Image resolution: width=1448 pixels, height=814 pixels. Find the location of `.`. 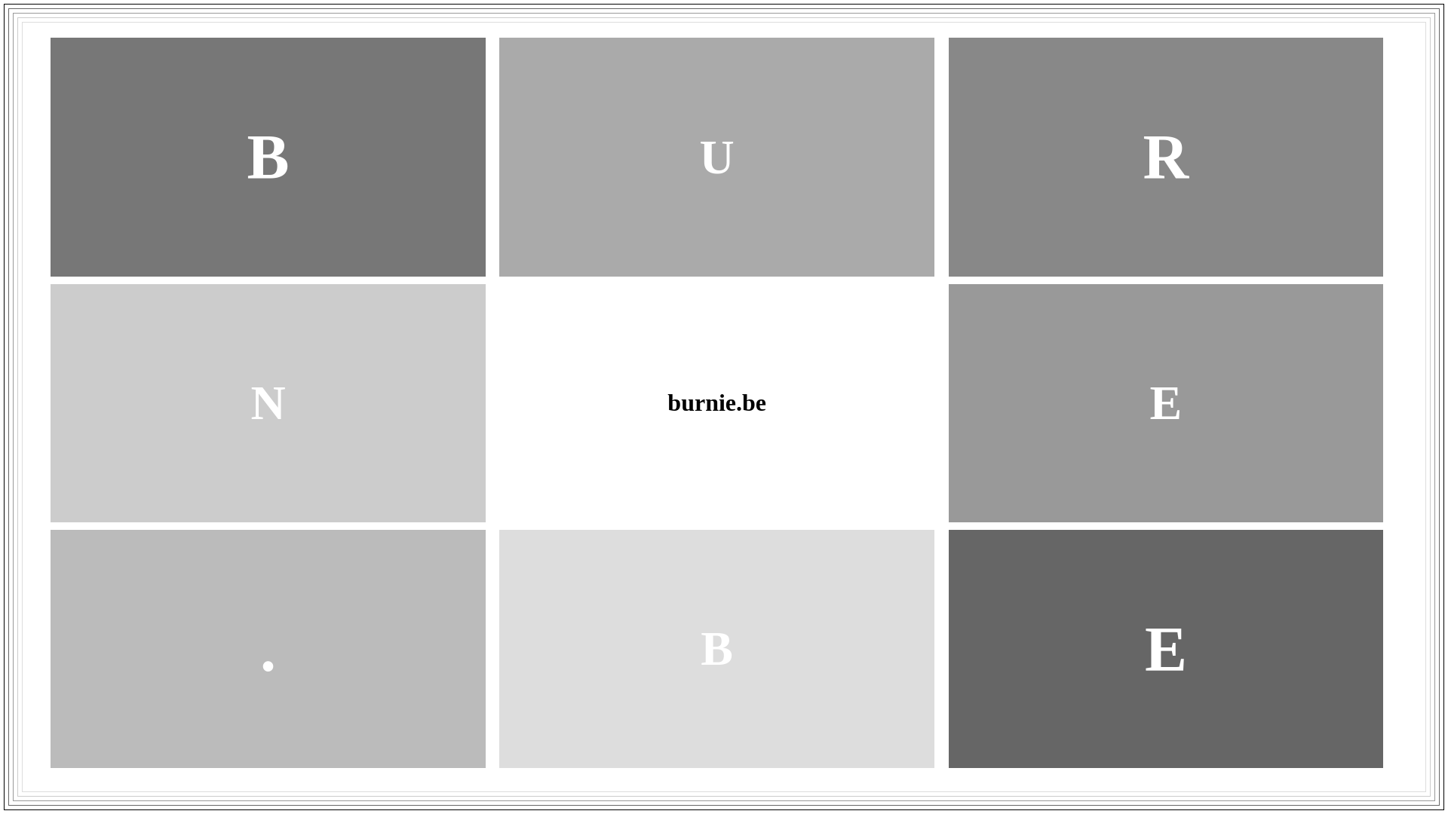

. is located at coordinates (268, 650).